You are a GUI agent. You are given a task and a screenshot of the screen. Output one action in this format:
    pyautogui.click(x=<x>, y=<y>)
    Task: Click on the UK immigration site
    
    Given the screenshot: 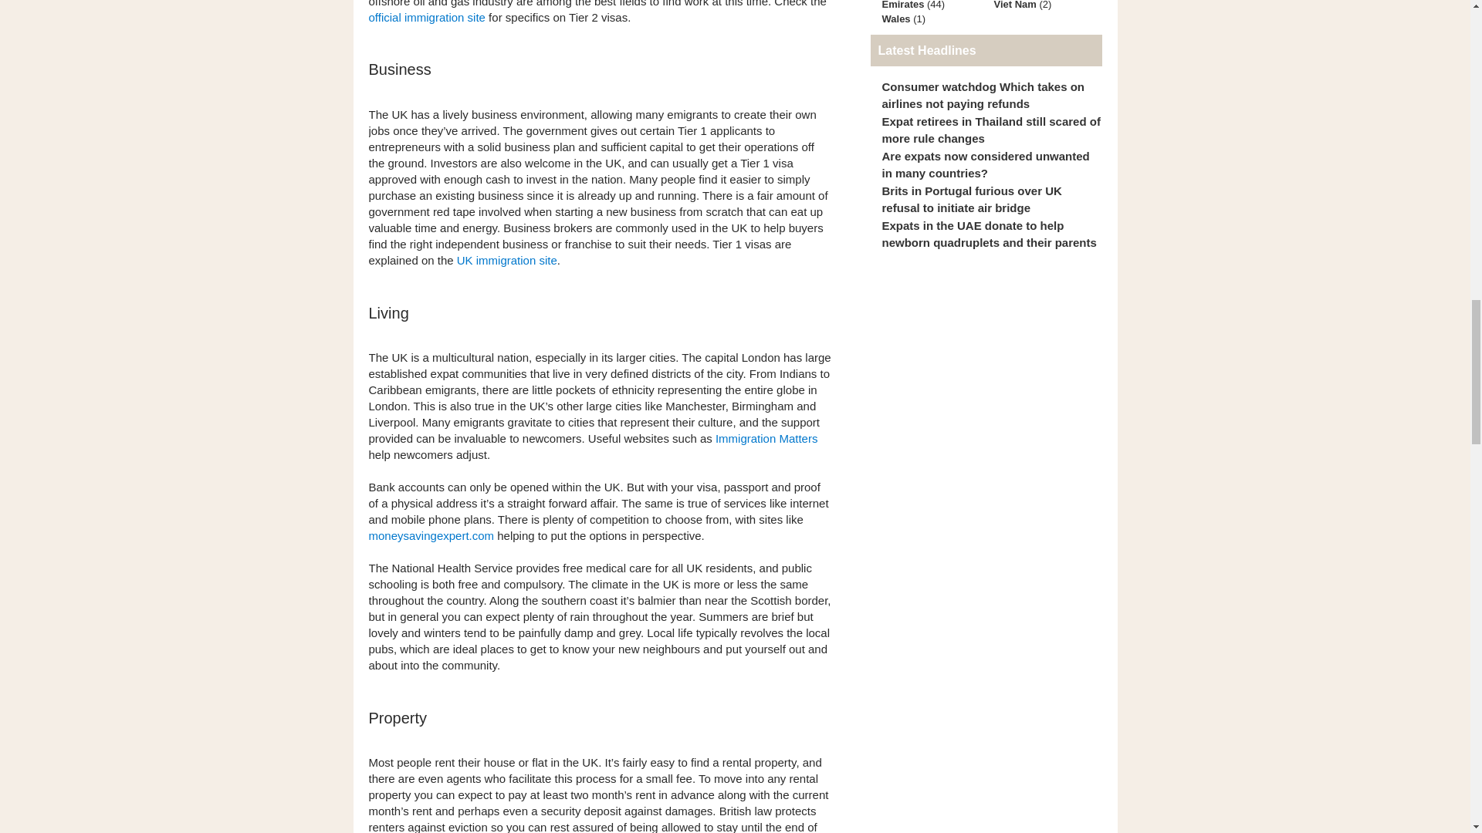 What is the action you would take?
    pyautogui.click(x=506, y=260)
    